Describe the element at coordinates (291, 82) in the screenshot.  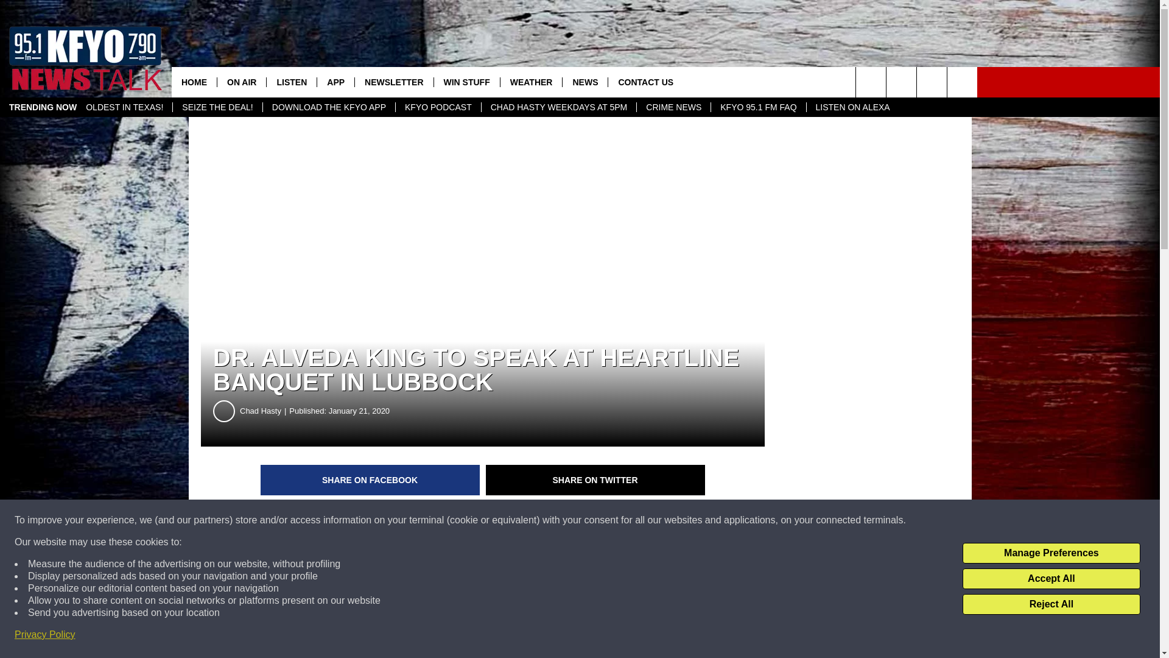
I see `LISTEN` at that location.